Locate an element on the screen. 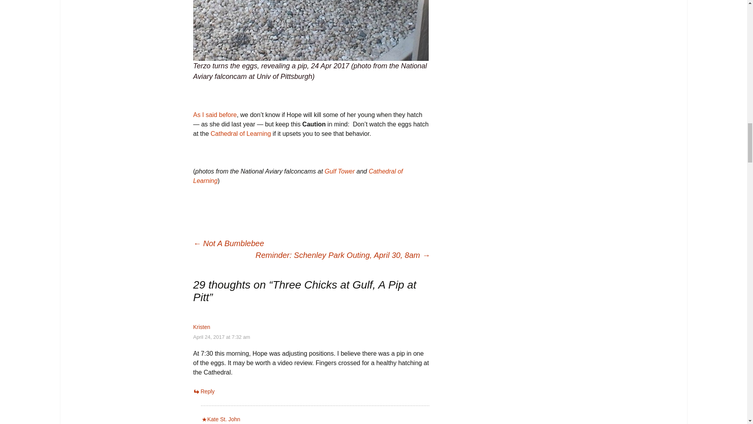 The image size is (753, 424). Gulf Tower is located at coordinates (340, 171).